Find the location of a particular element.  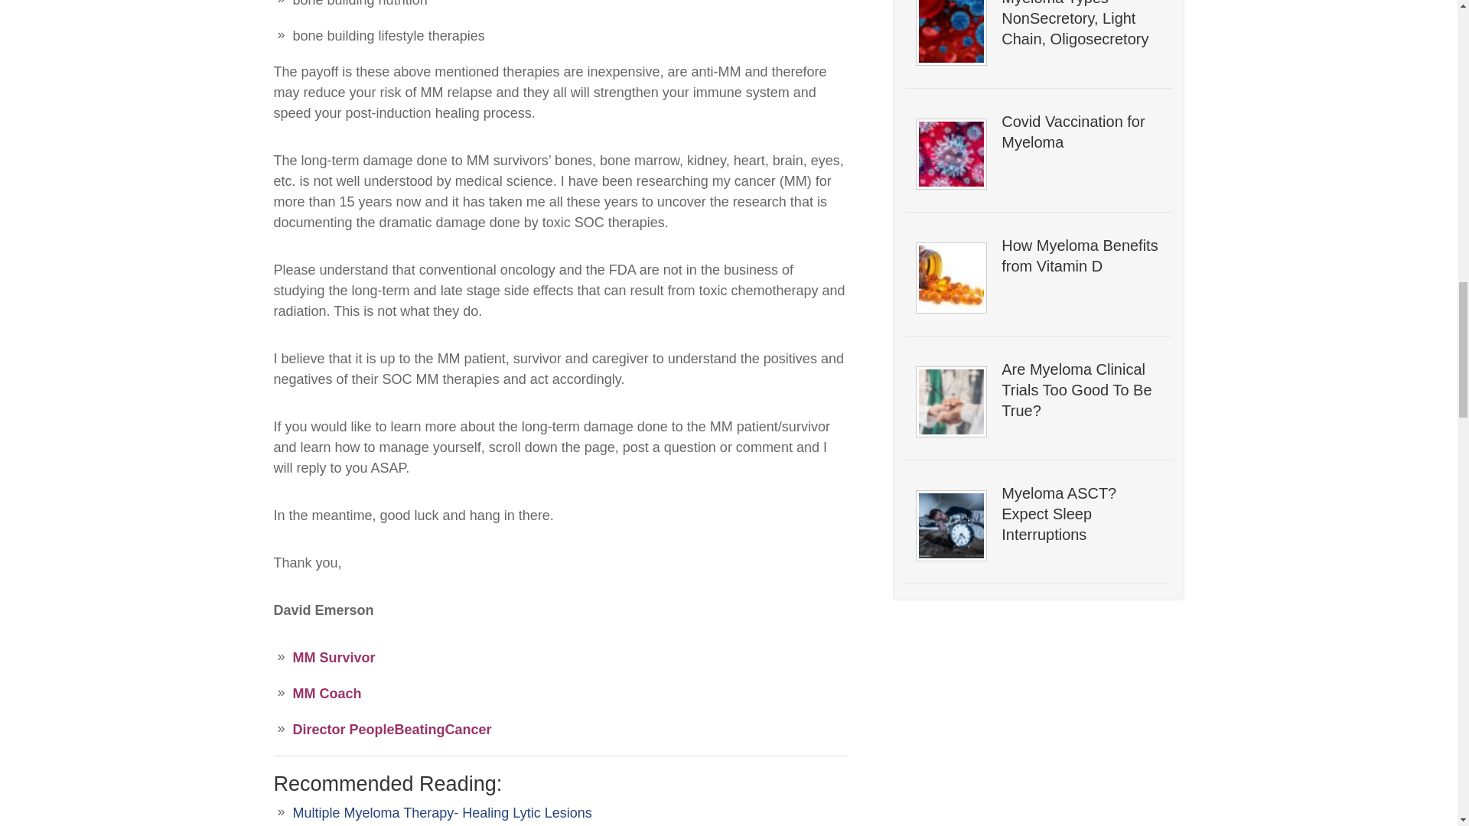

Myeloma ASCT? Expect Sleep Interruptions is located at coordinates (1080, 514).